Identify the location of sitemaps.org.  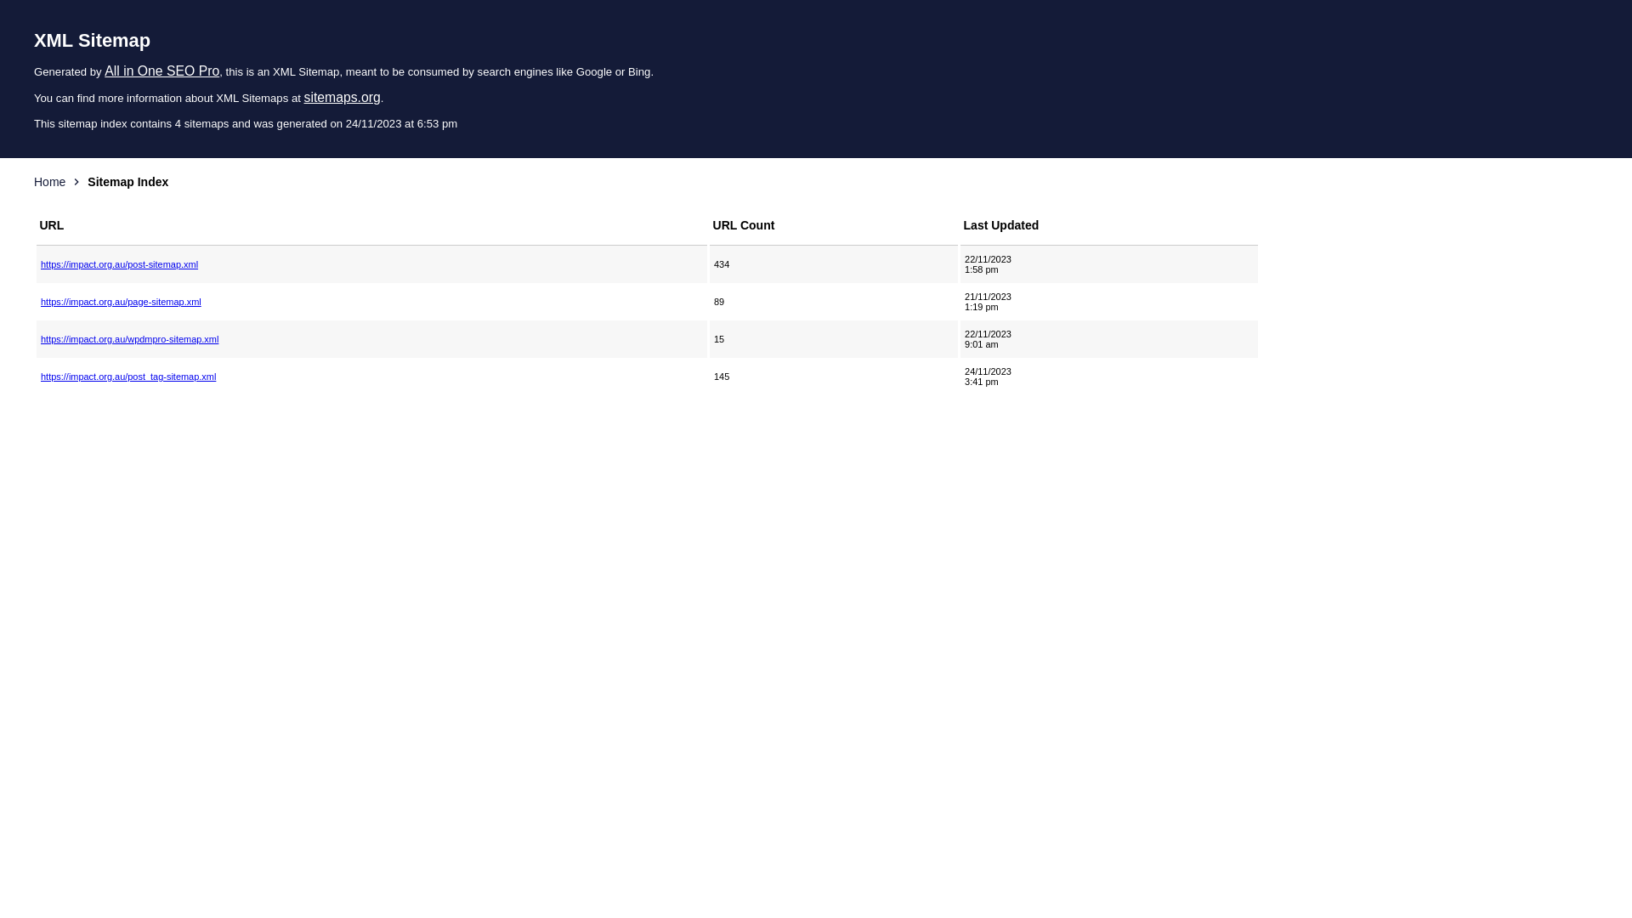
(343, 97).